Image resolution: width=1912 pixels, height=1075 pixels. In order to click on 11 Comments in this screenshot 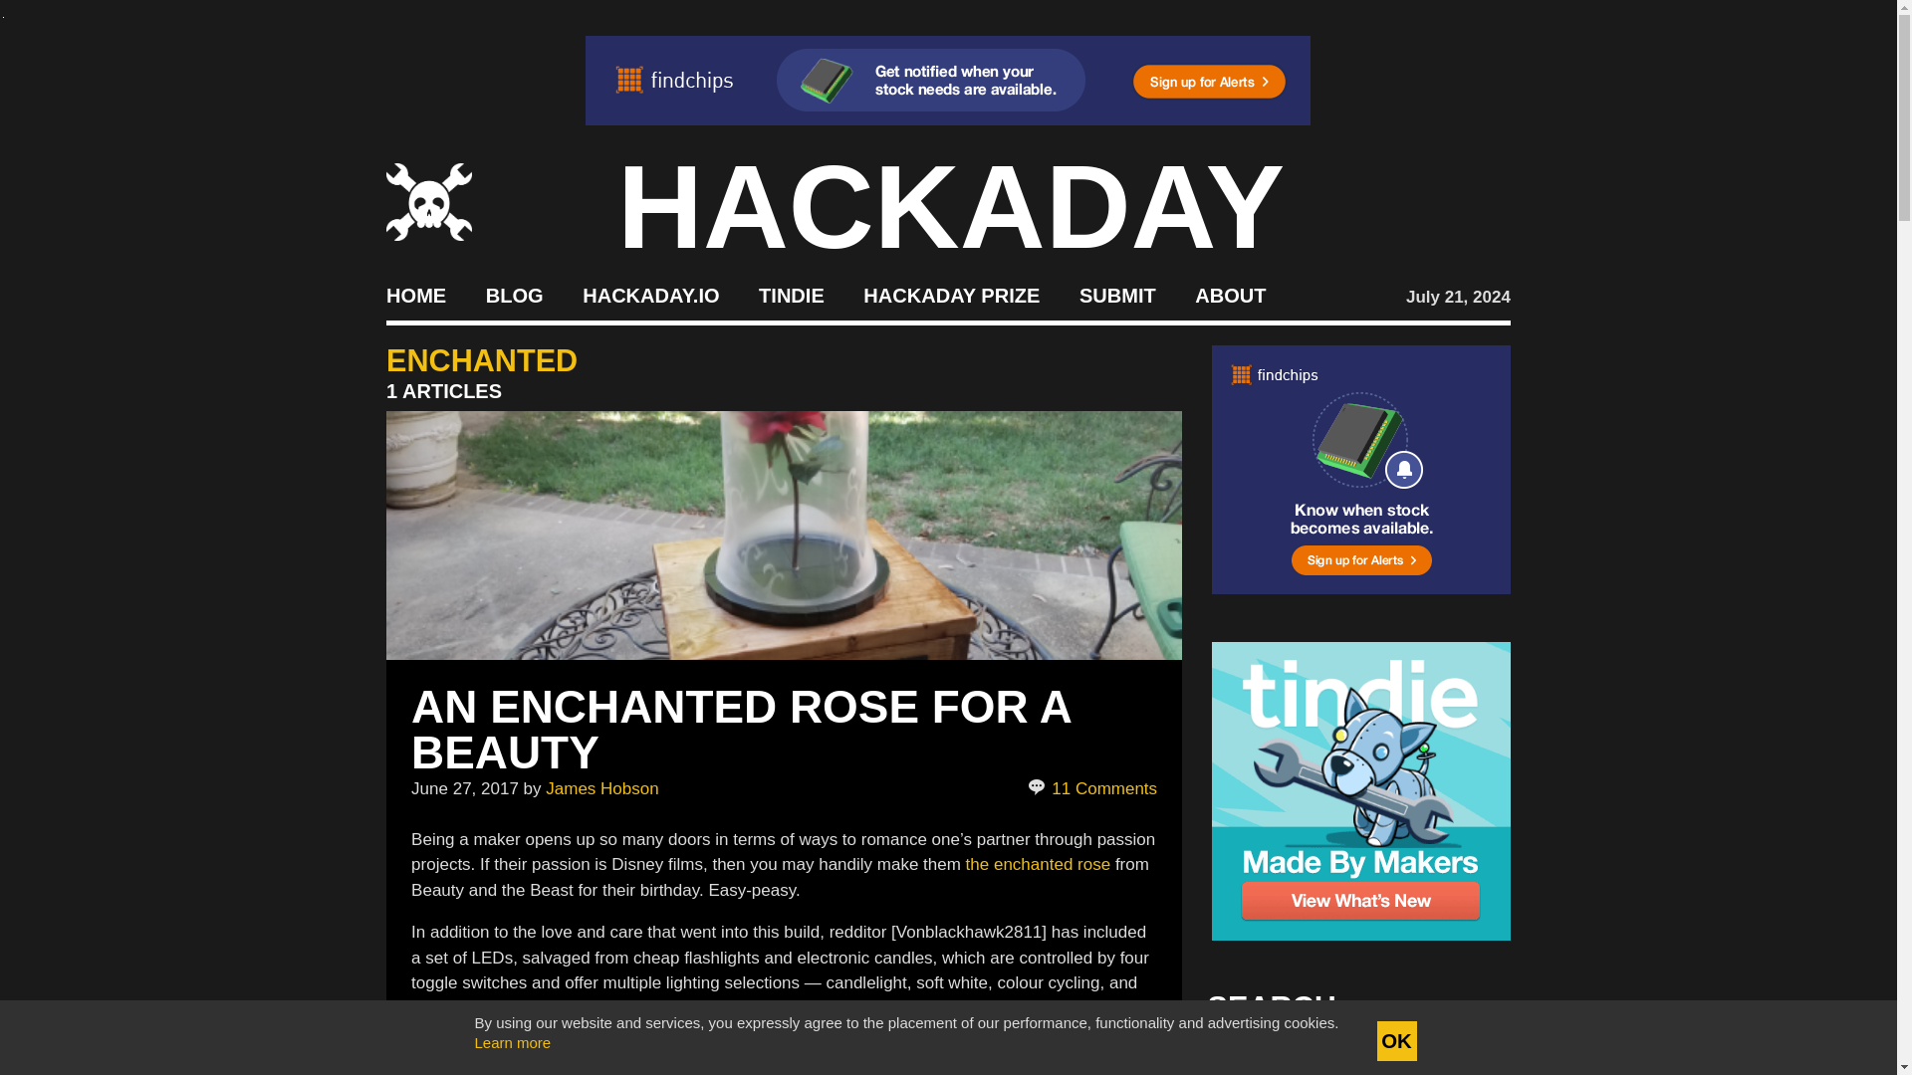, I will do `click(1093, 788)`.